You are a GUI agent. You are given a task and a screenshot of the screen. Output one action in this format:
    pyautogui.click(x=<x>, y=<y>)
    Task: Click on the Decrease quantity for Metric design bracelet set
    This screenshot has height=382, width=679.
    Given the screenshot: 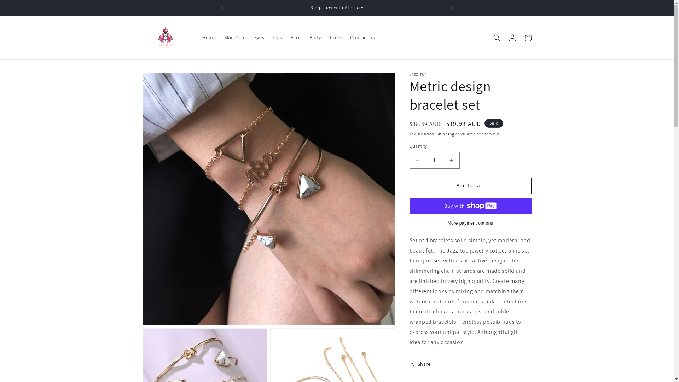 What is the action you would take?
    pyautogui.click(x=417, y=161)
    